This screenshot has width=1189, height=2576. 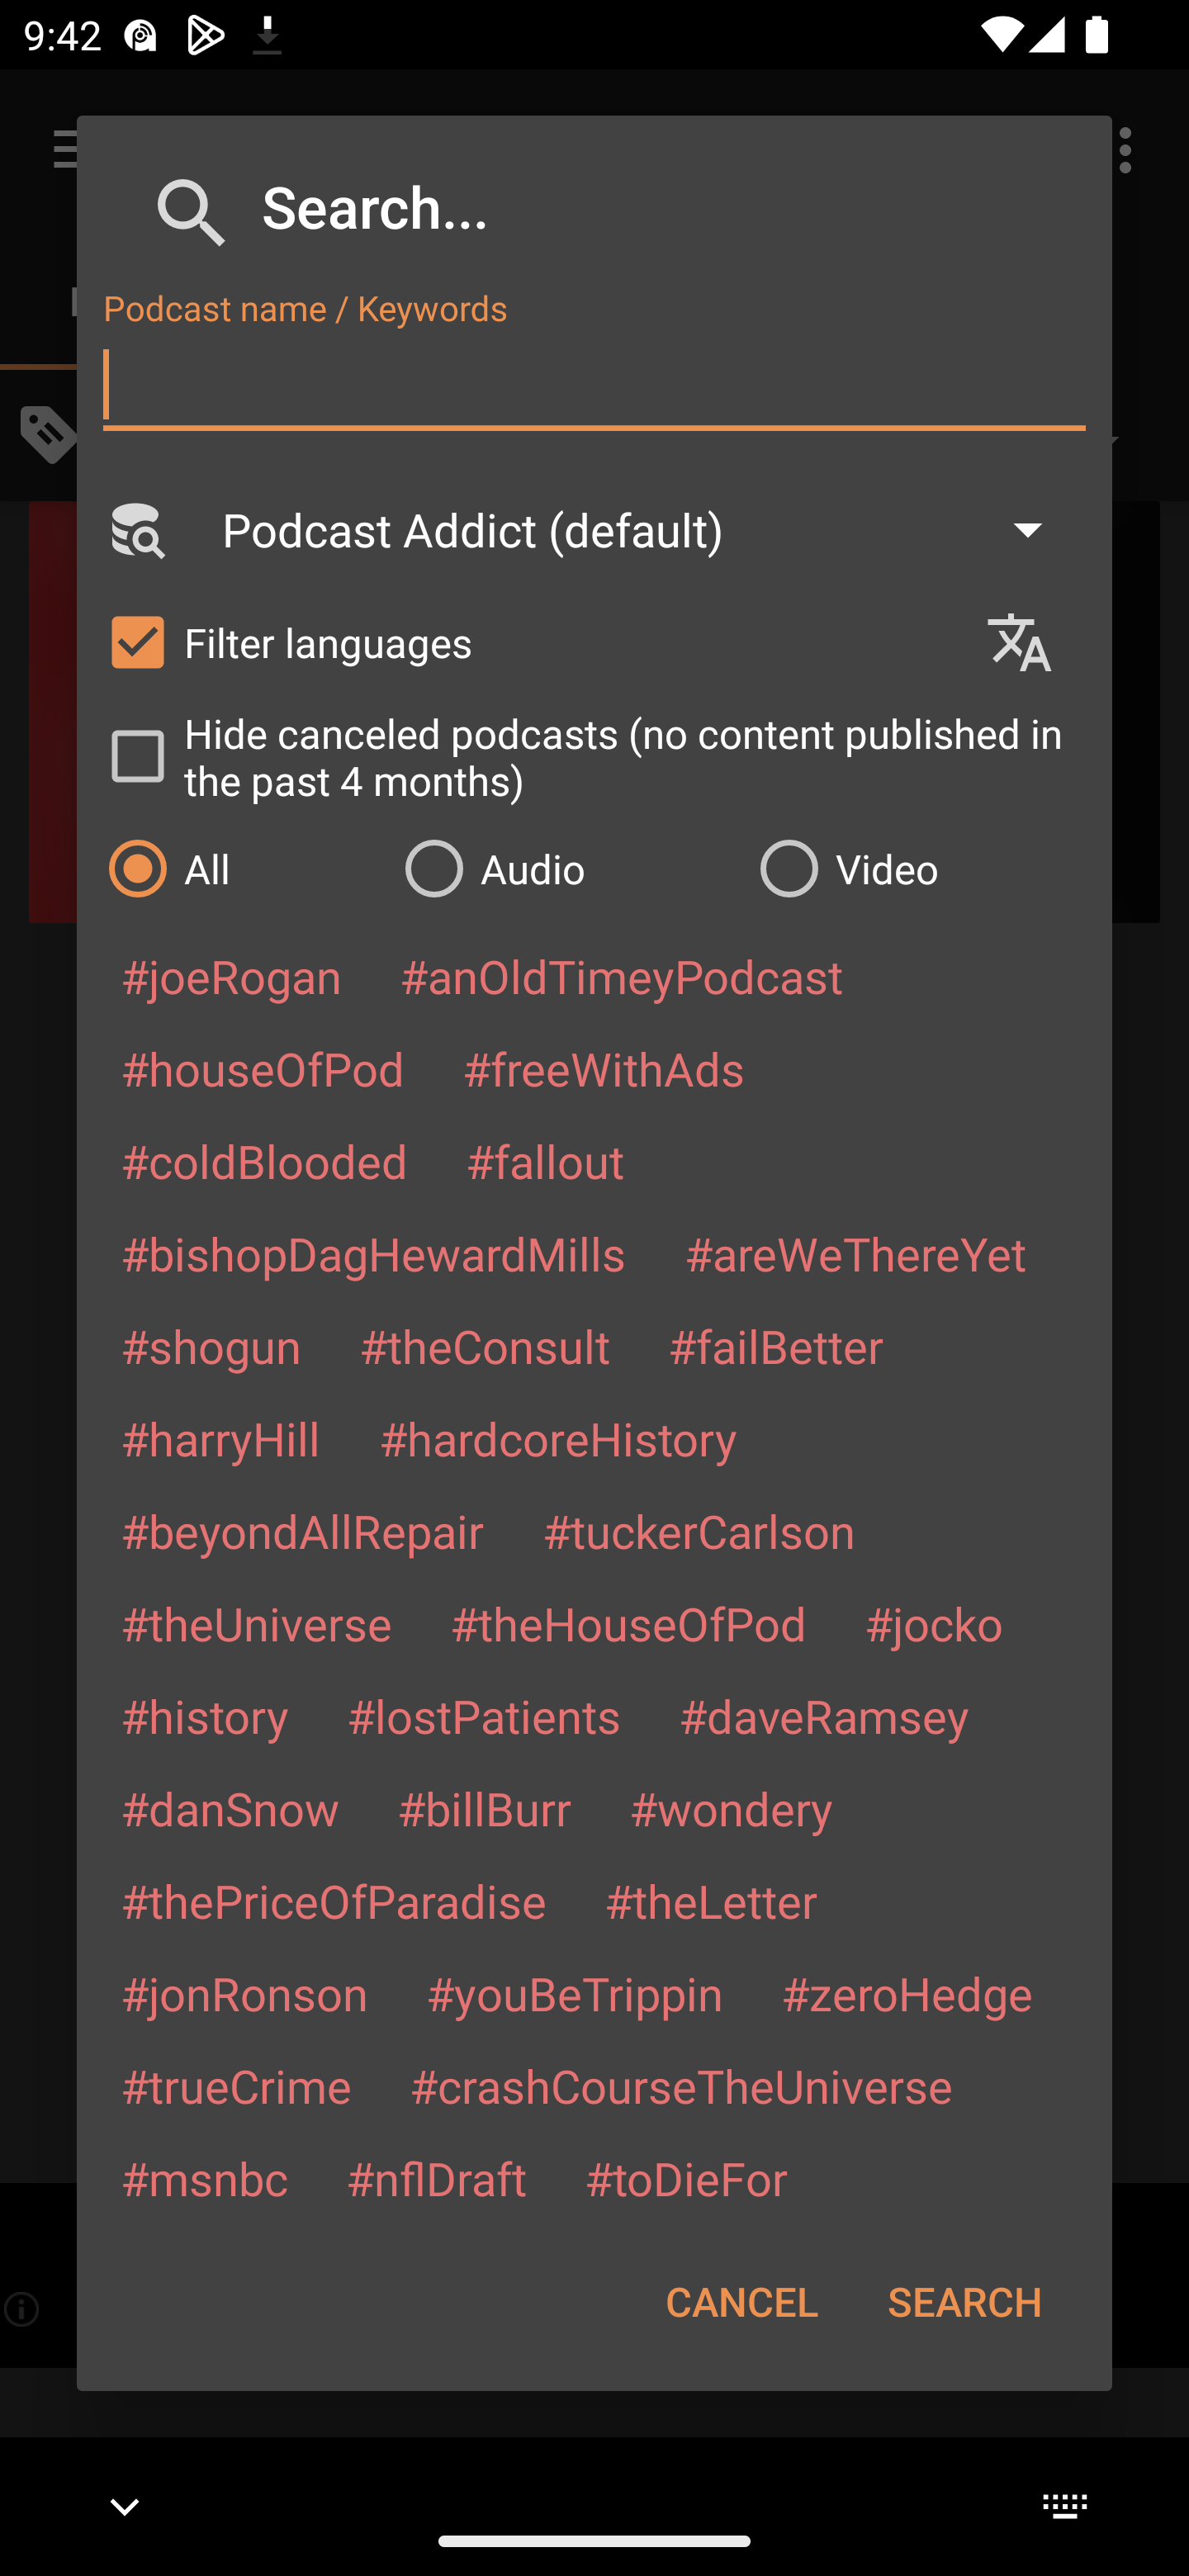 What do you see at coordinates (484, 1808) in the screenshot?
I see `#billBurr` at bounding box center [484, 1808].